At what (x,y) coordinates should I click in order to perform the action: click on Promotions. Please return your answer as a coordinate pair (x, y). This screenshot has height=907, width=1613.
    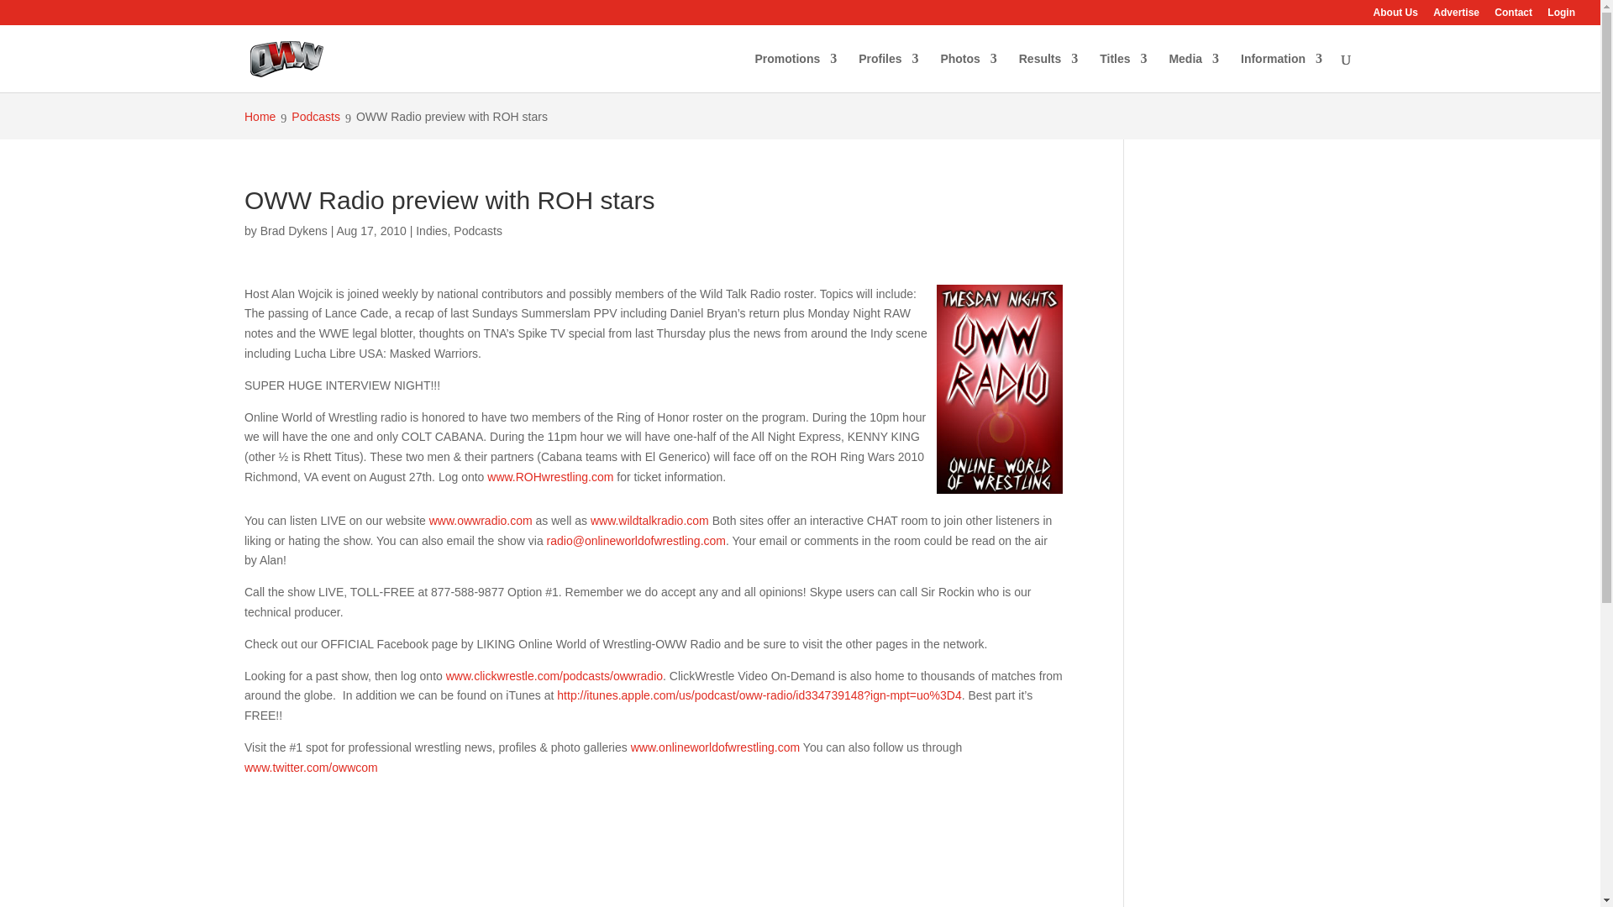
    Looking at the image, I should click on (796, 72).